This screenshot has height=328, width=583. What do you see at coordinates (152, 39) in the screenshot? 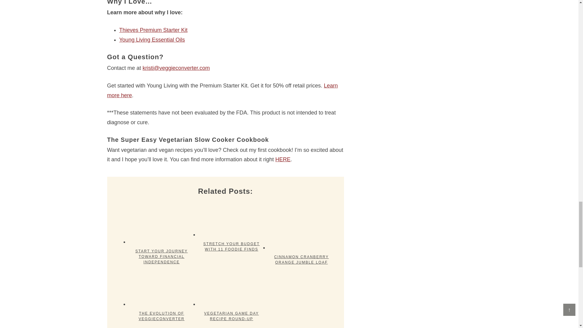
I see `Young Living Essential Oils` at bounding box center [152, 39].